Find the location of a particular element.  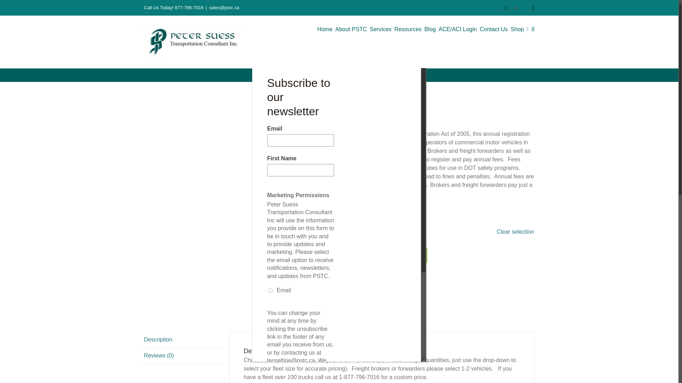

Shop is located at coordinates (517, 29).